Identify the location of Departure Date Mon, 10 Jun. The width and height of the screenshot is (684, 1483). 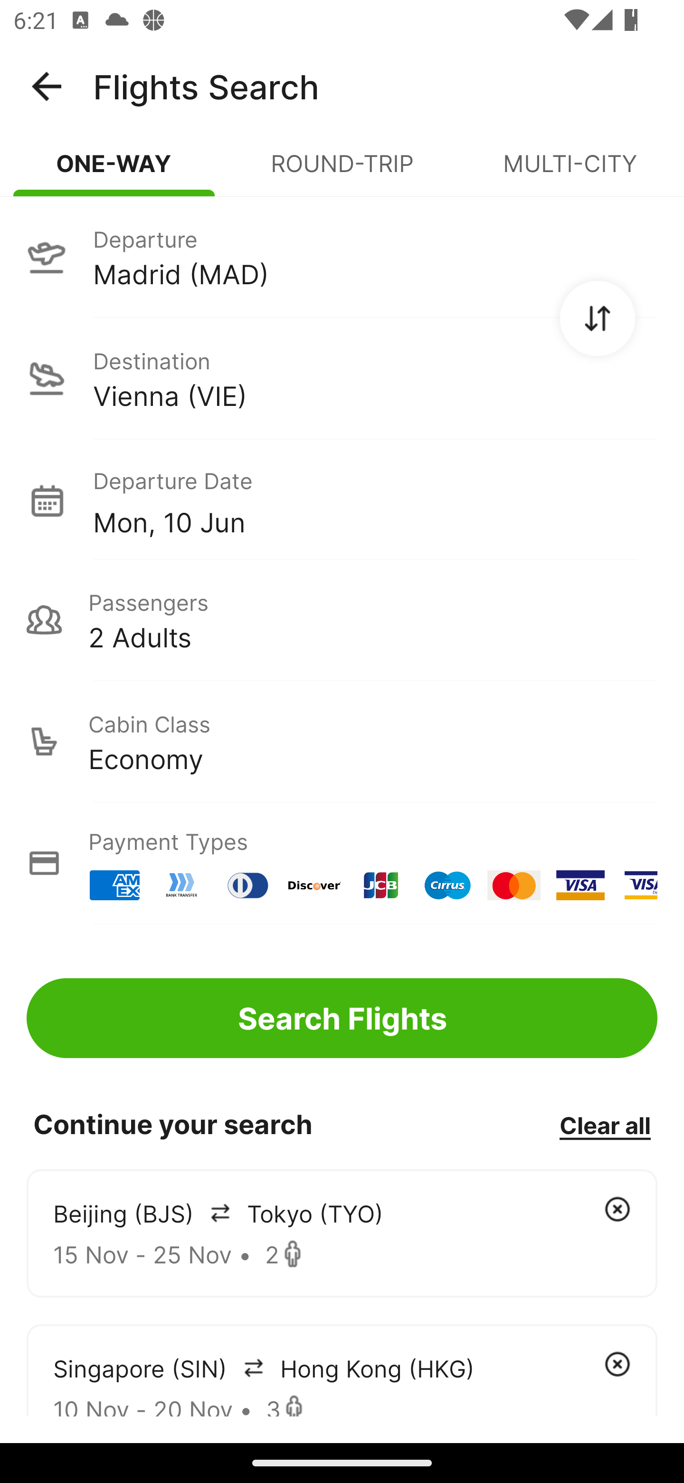
(375, 500).